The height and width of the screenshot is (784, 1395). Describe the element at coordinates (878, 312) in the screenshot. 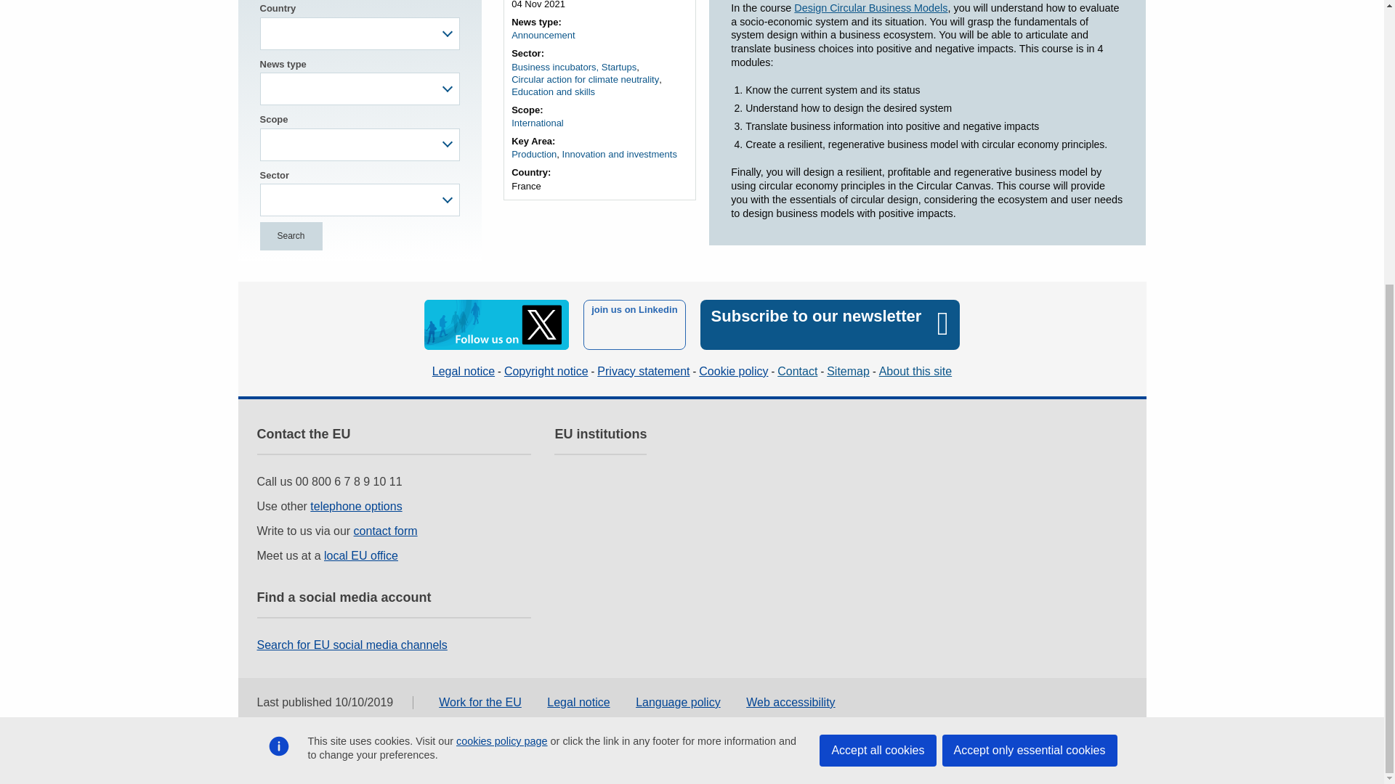

I see `Accept all cookies` at that location.